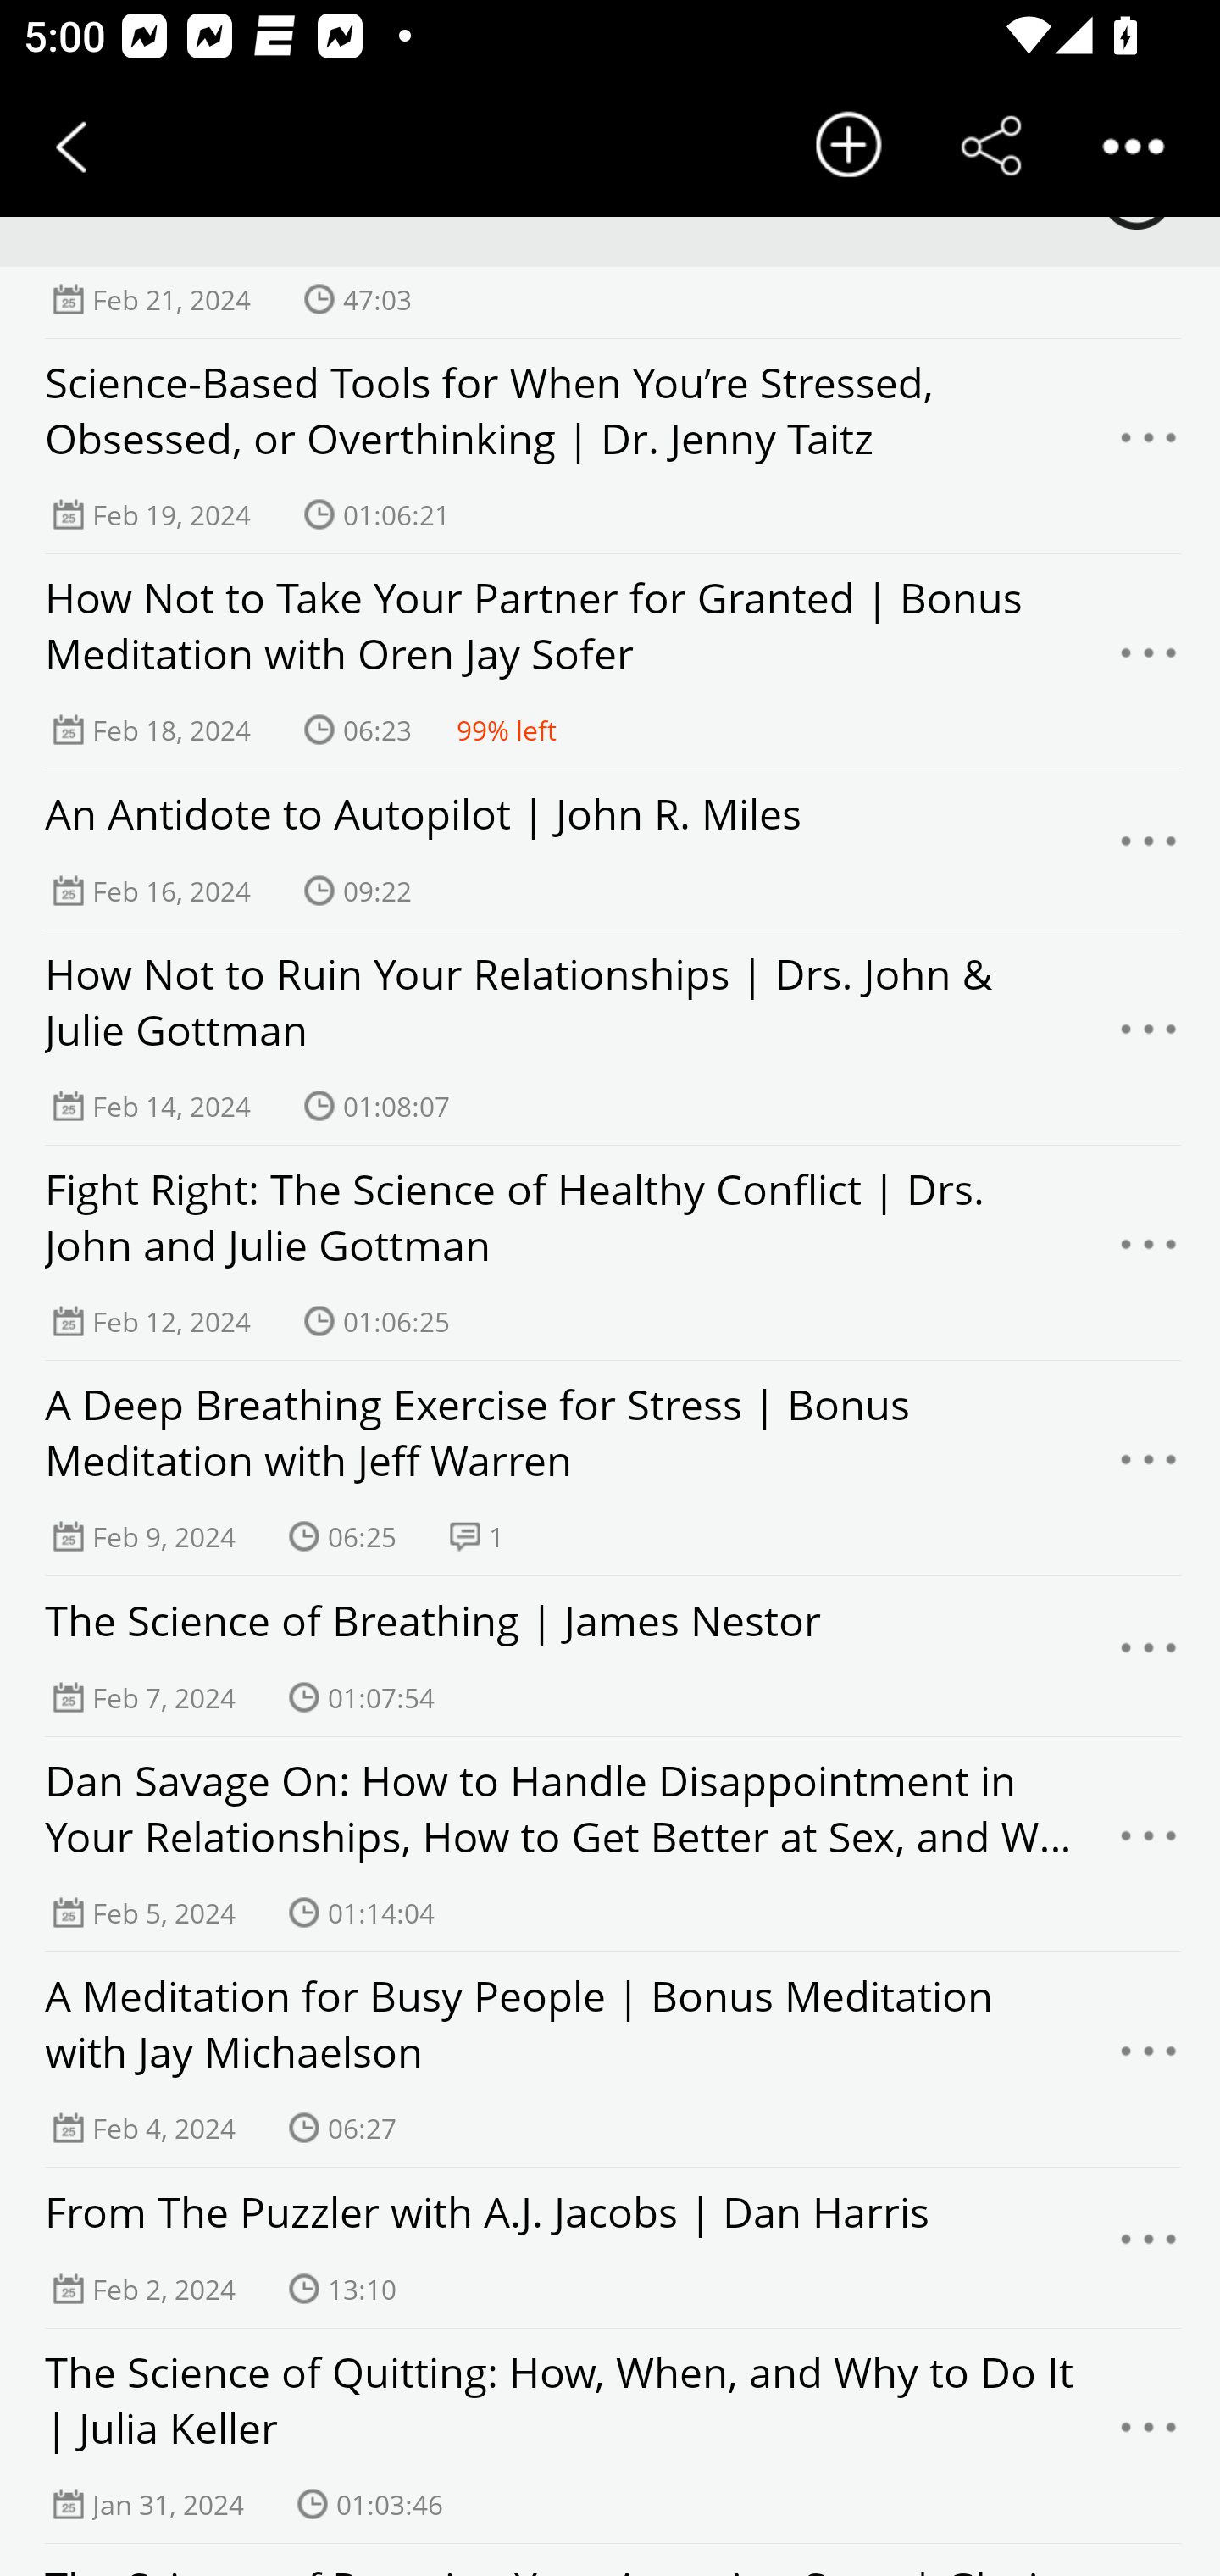 The height and width of the screenshot is (2576, 1220). What do you see at coordinates (1149, 2247) in the screenshot?
I see `Menu` at bounding box center [1149, 2247].